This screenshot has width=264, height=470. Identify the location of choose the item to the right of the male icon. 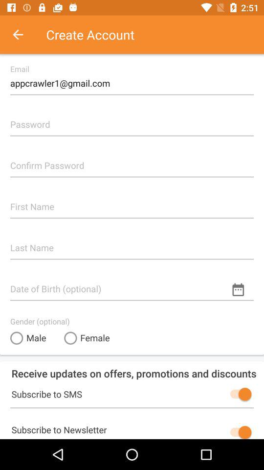
(87, 338).